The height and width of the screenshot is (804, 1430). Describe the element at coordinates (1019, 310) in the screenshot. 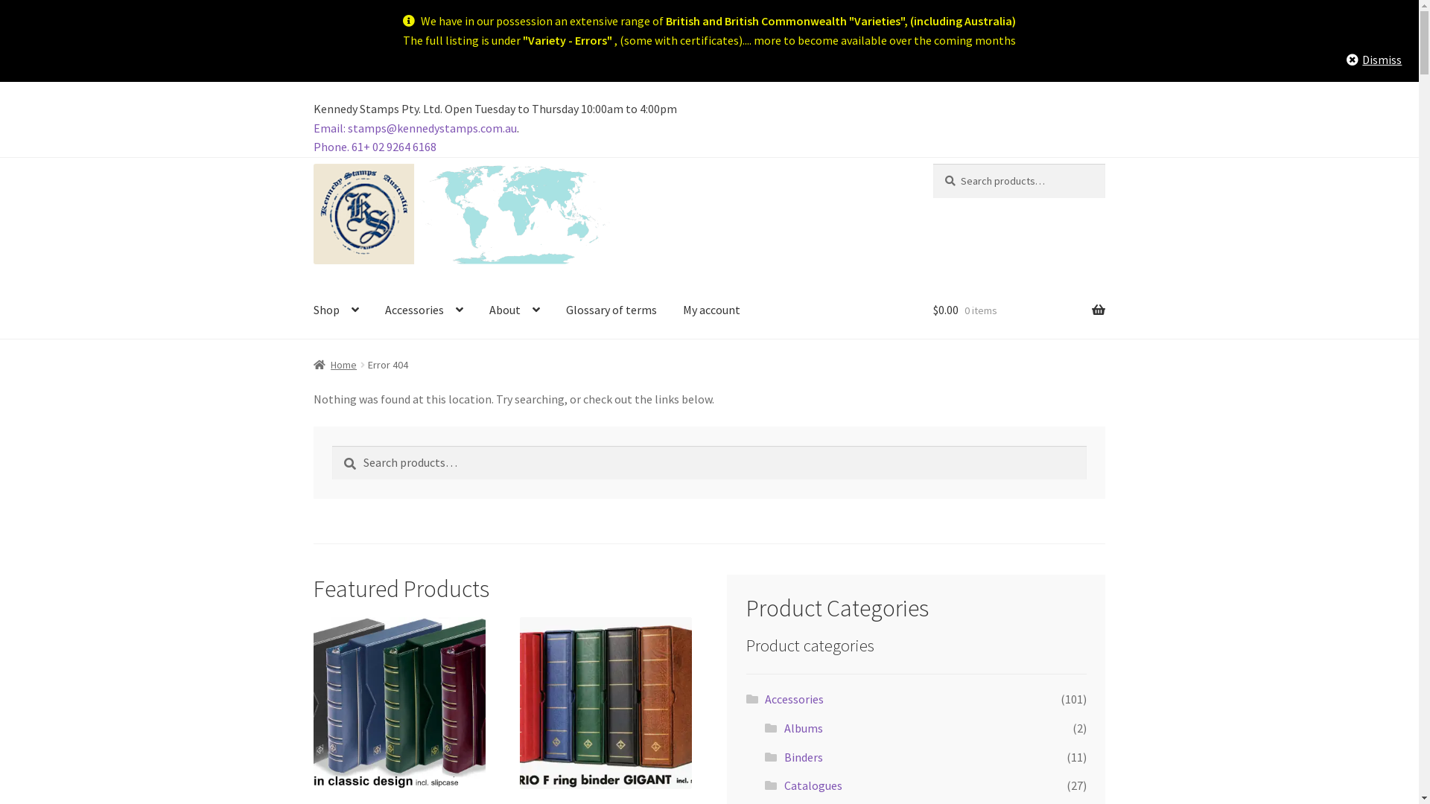

I see `$0.00 0 items` at that location.